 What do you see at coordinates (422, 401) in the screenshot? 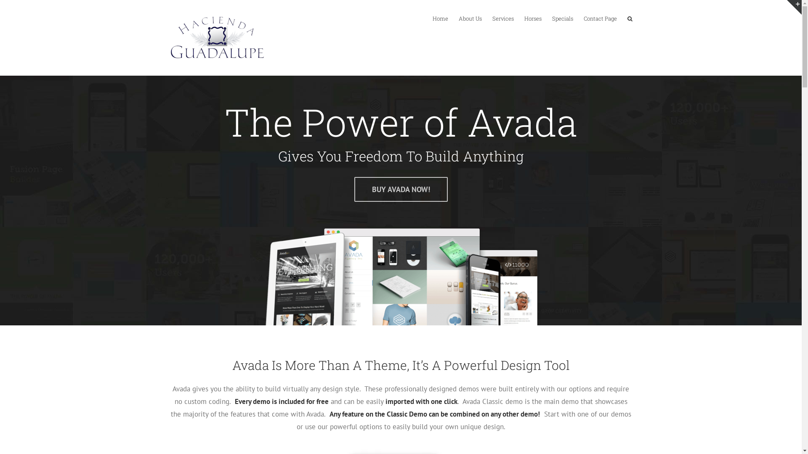
I see `imported with one click` at bounding box center [422, 401].